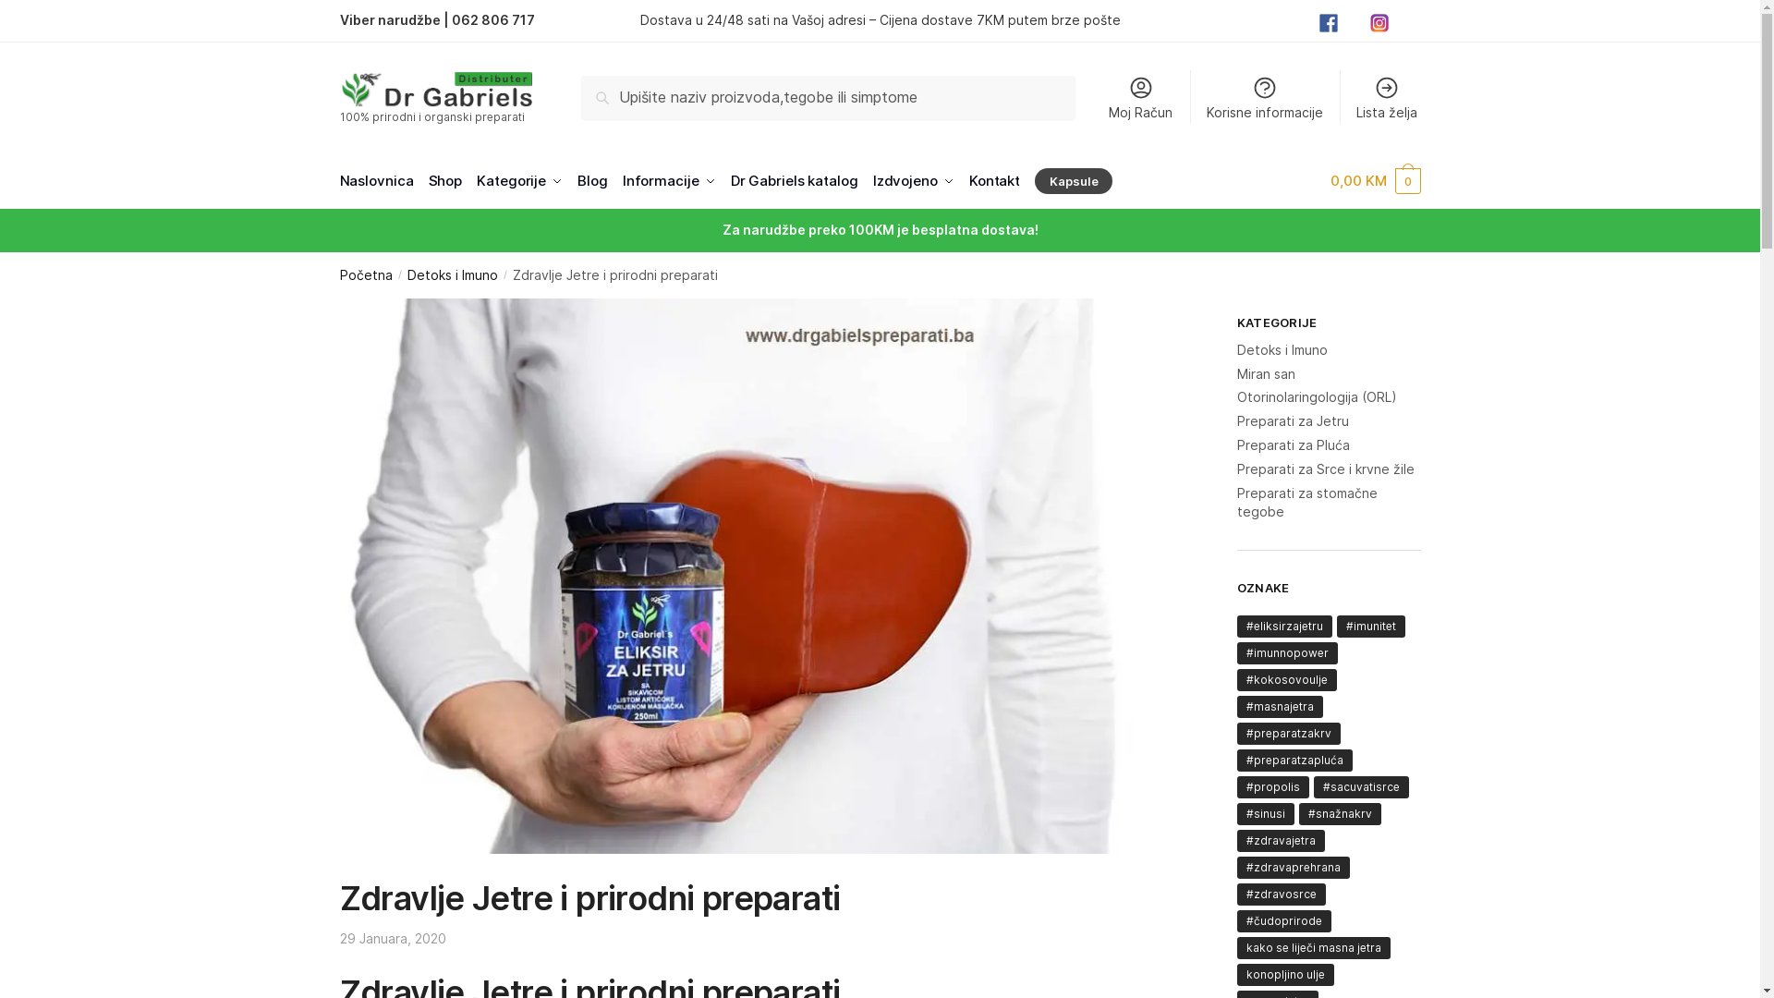 Image resolution: width=1774 pixels, height=998 pixels. What do you see at coordinates (593, 181) in the screenshot?
I see `Blog` at bounding box center [593, 181].